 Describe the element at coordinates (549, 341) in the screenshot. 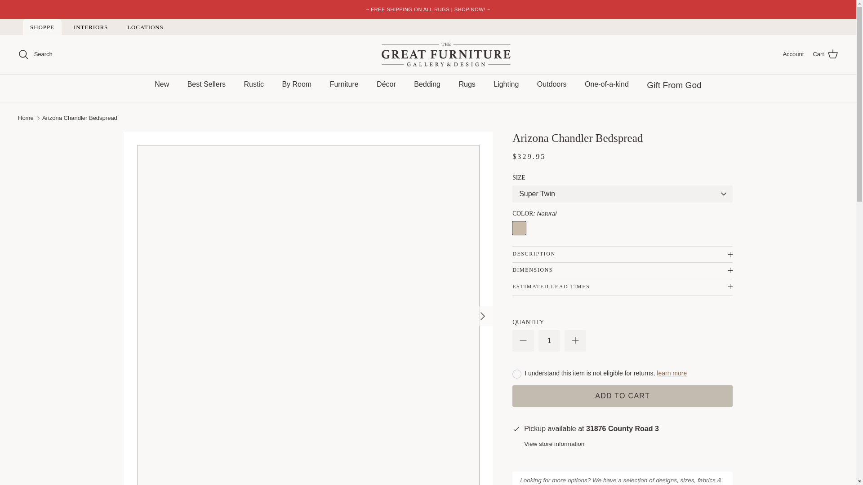

I see `1` at that location.